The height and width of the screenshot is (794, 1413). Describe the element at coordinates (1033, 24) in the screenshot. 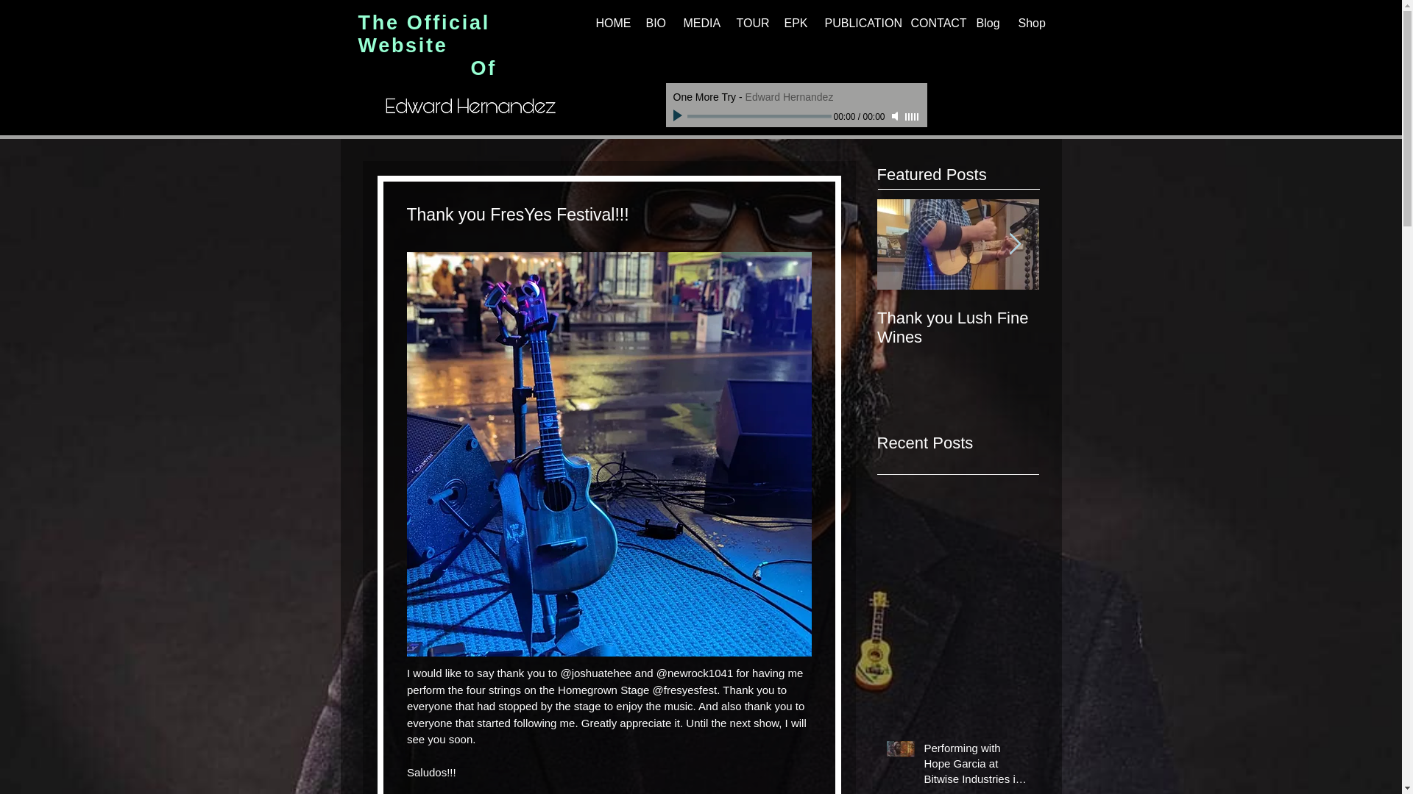

I see `Shop` at that location.